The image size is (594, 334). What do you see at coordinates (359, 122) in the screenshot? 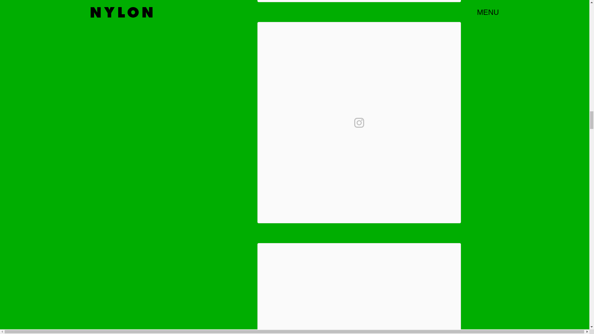
I see `View on Instagram` at bounding box center [359, 122].